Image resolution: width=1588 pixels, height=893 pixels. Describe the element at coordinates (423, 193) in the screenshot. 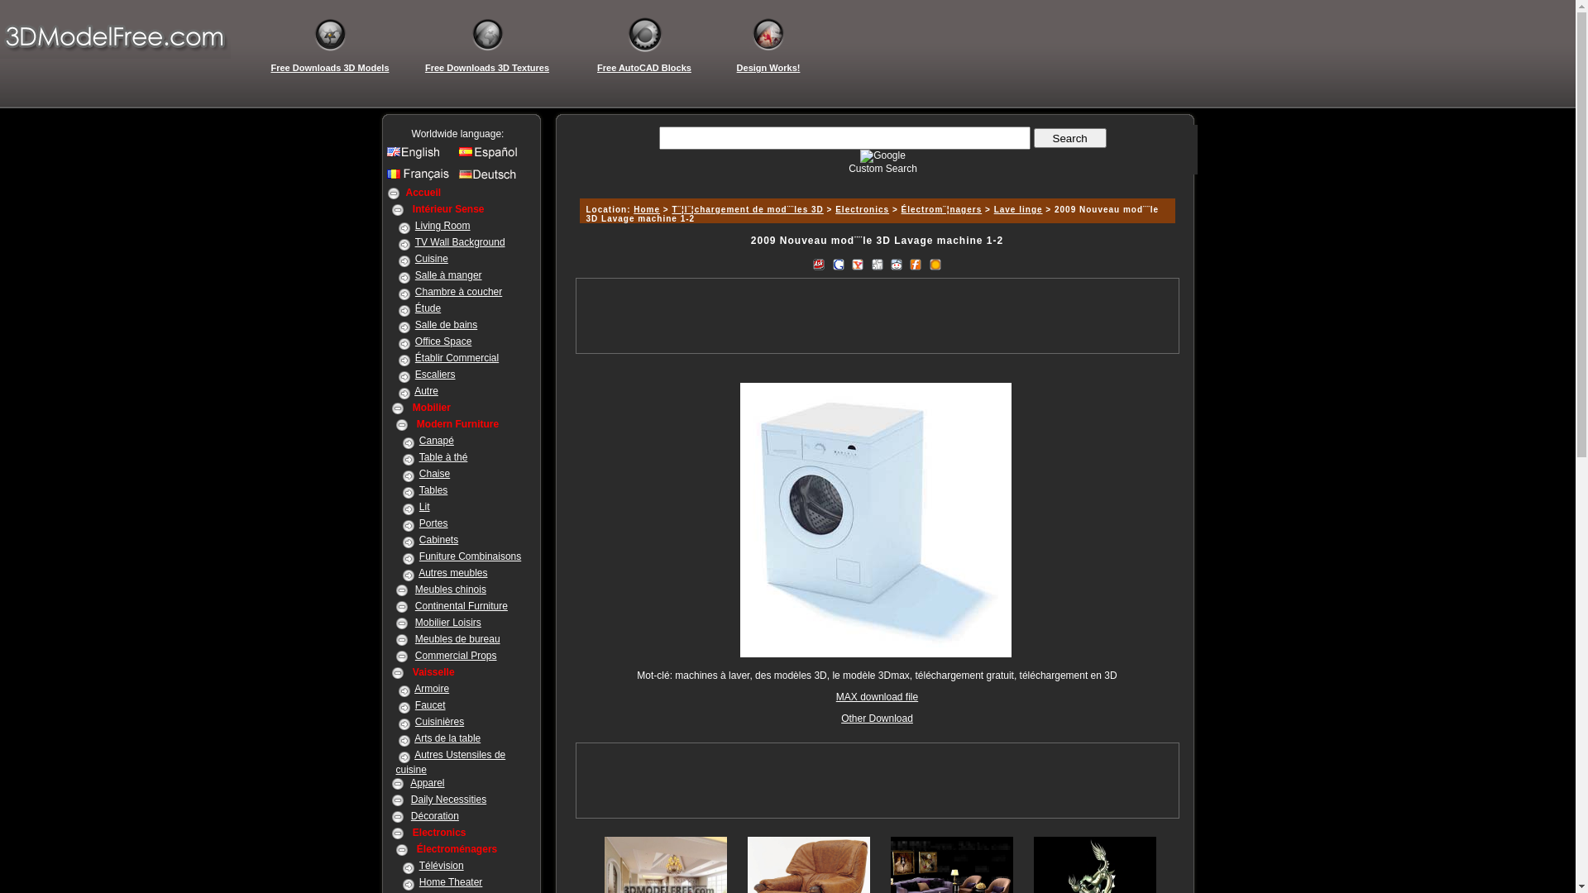

I see `Accueil` at that location.